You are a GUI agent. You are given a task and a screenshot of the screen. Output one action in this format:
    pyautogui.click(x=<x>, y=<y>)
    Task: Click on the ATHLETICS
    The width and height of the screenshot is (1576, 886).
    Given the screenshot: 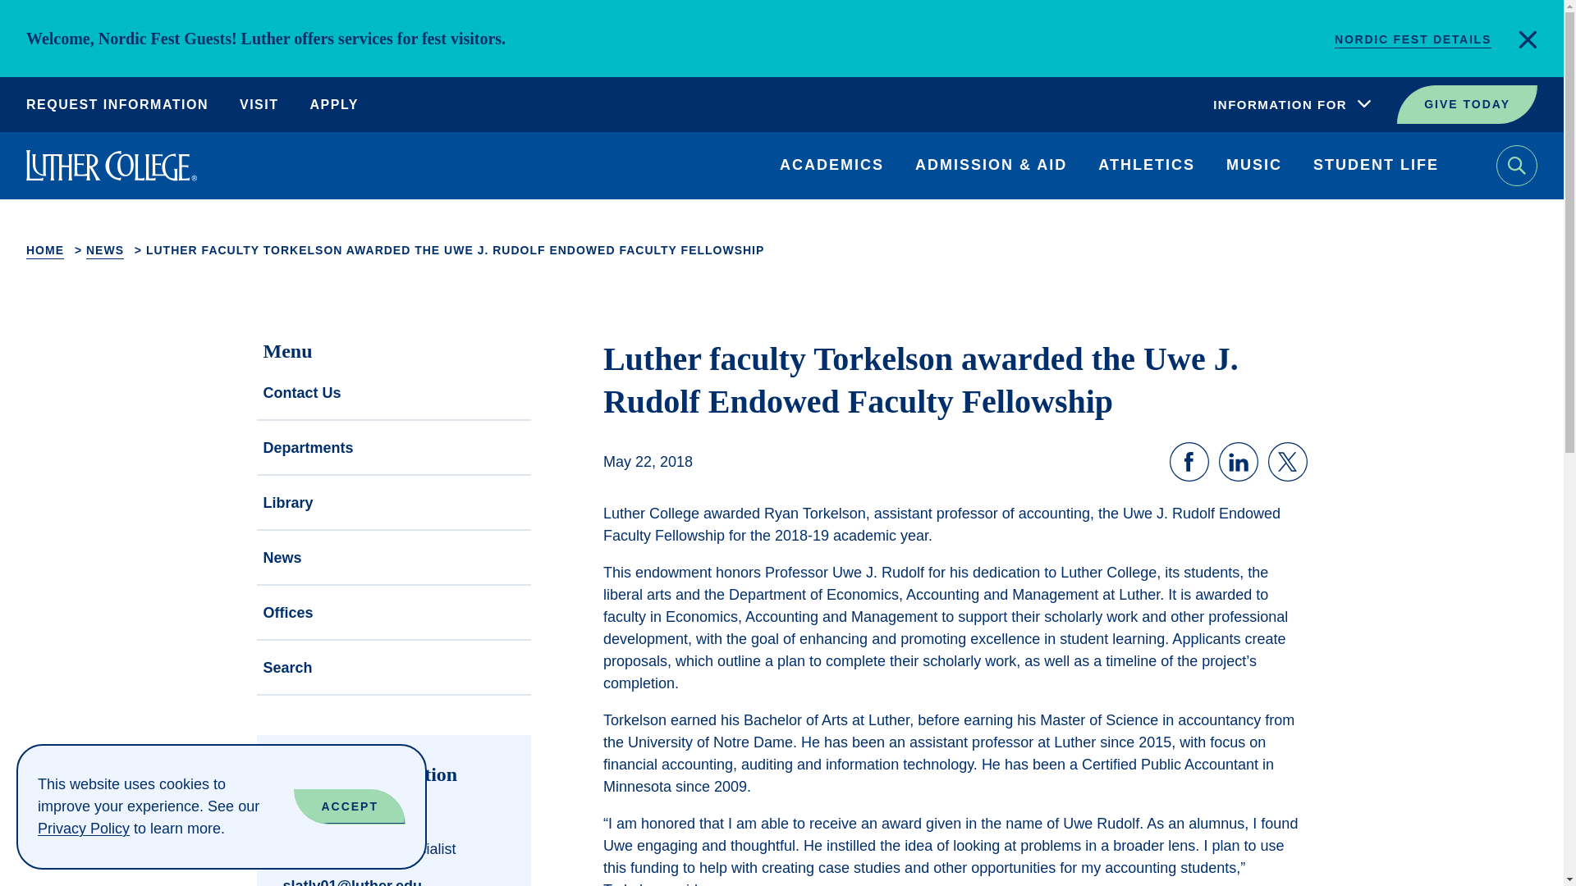 What is the action you would take?
    pyautogui.click(x=1146, y=166)
    